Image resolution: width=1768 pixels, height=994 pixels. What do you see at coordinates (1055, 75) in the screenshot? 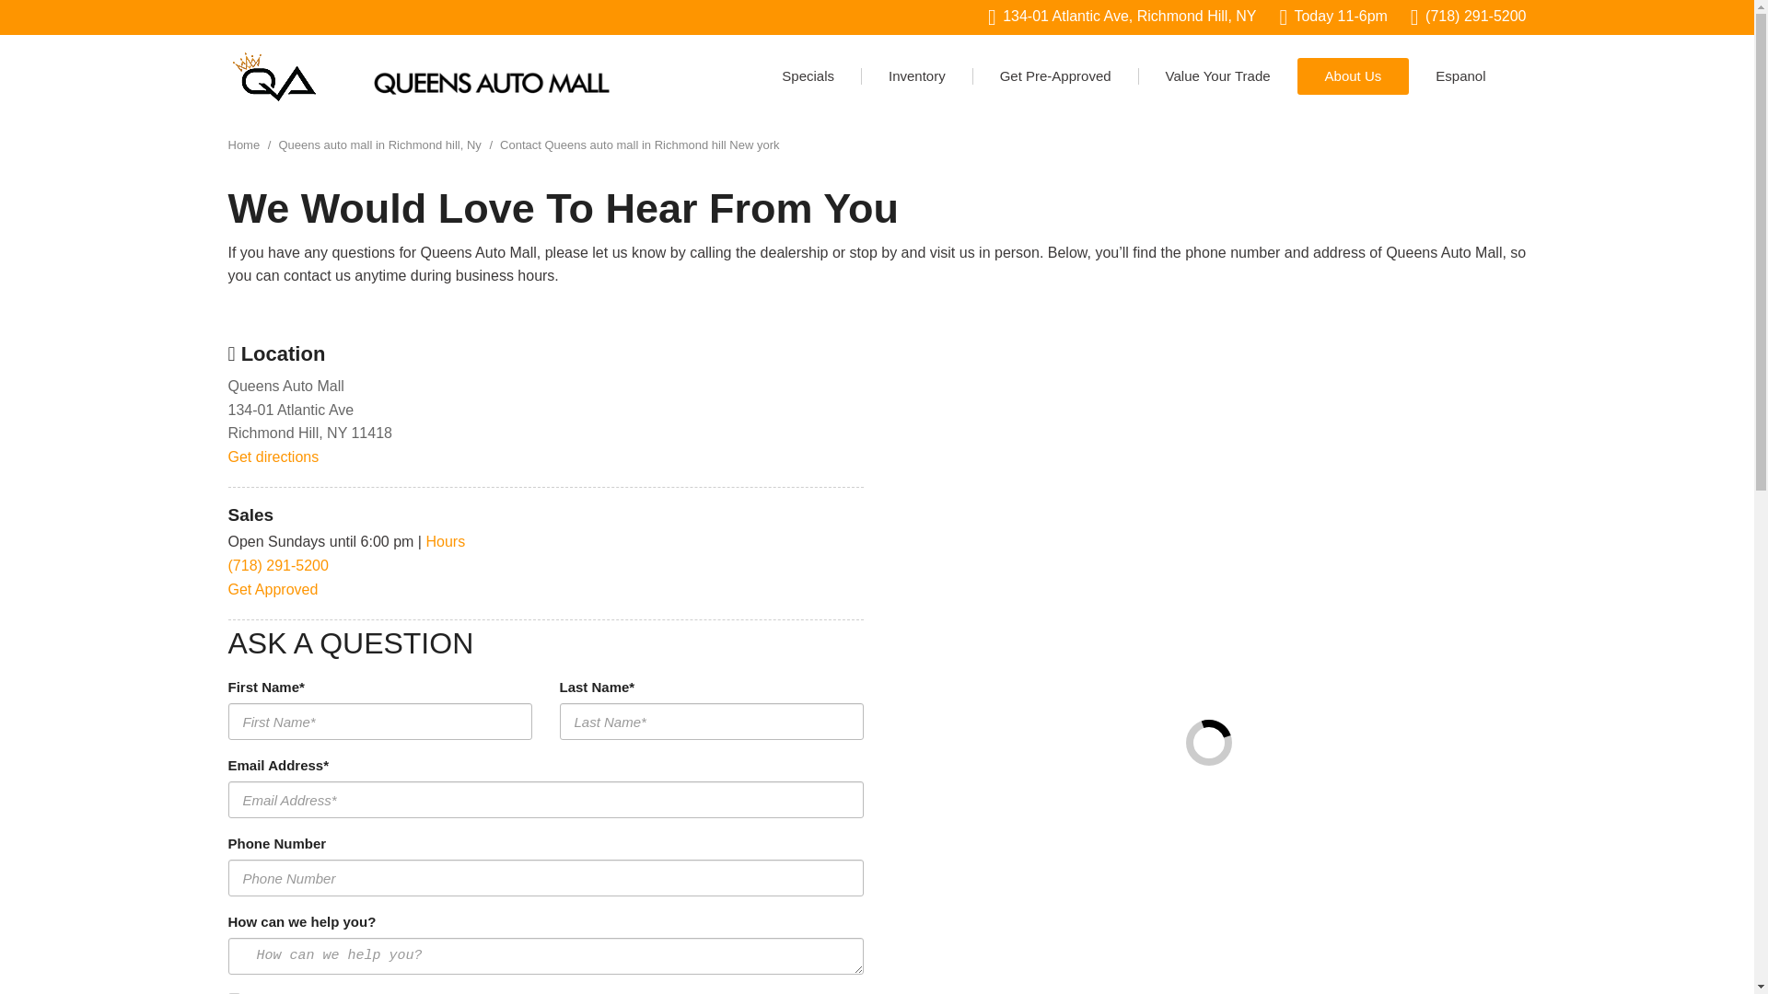
I see `Get Pre-Approved` at bounding box center [1055, 75].